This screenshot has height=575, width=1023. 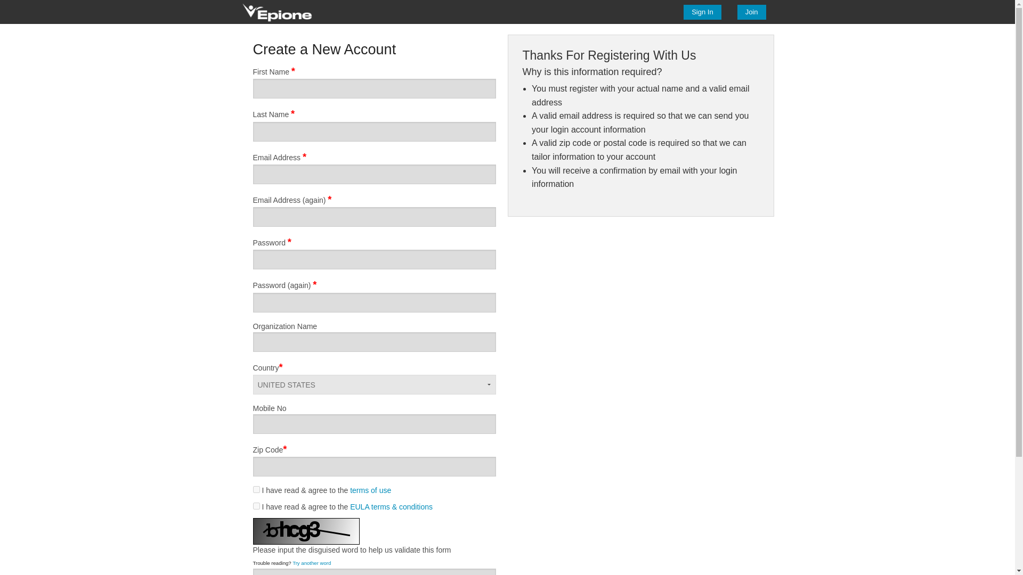 What do you see at coordinates (256, 489) in the screenshot?
I see `accept` at bounding box center [256, 489].